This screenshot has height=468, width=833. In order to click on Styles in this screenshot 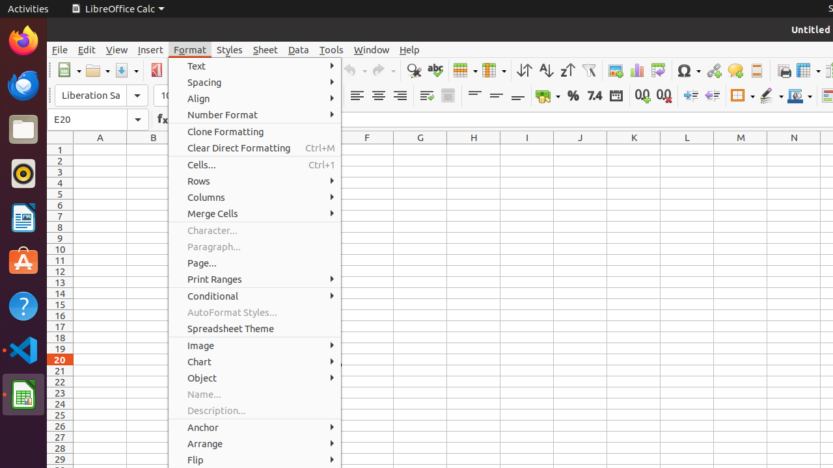, I will do `click(230, 49)`.